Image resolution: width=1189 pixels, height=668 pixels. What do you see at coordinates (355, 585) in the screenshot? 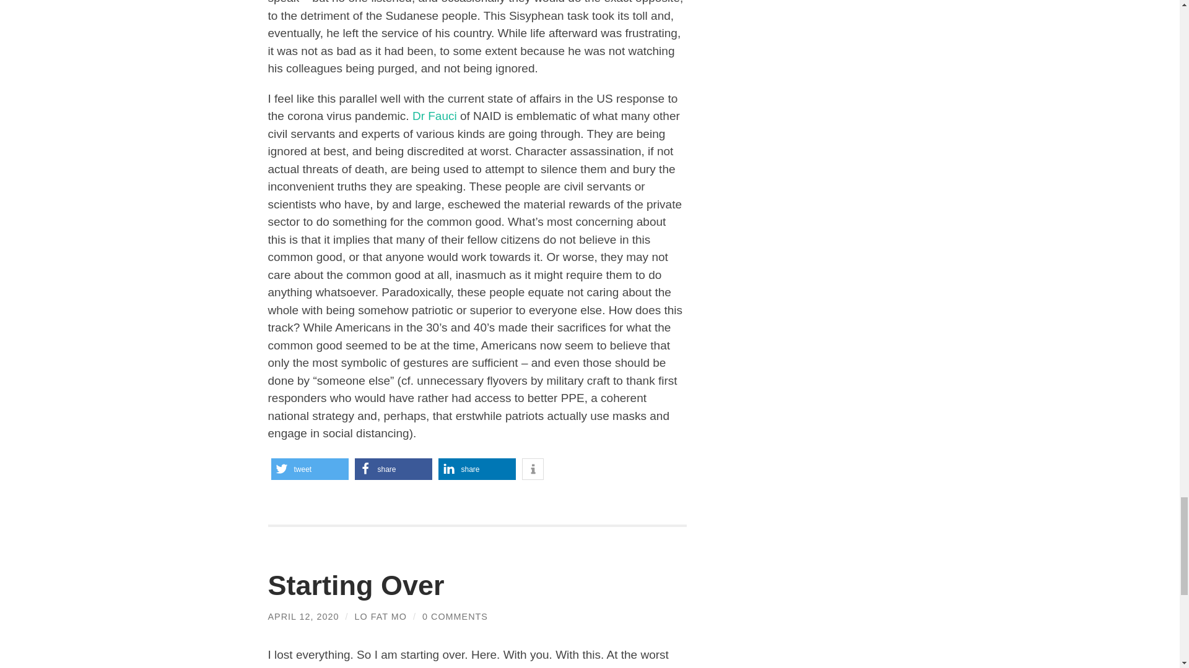
I see `Starting Over` at bounding box center [355, 585].